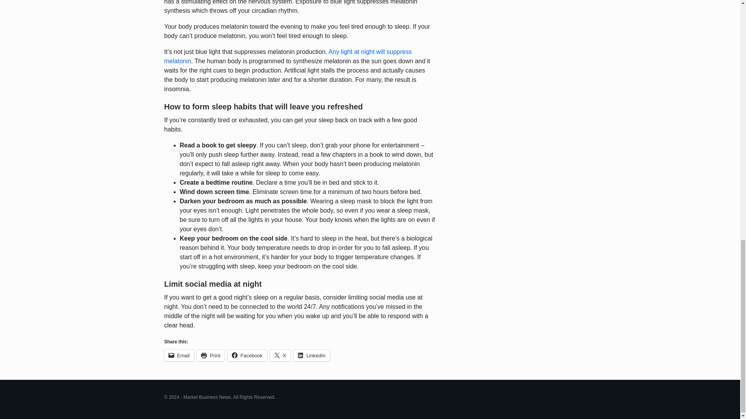 The image size is (746, 419). I want to click on Click to print, so click(211, 355).